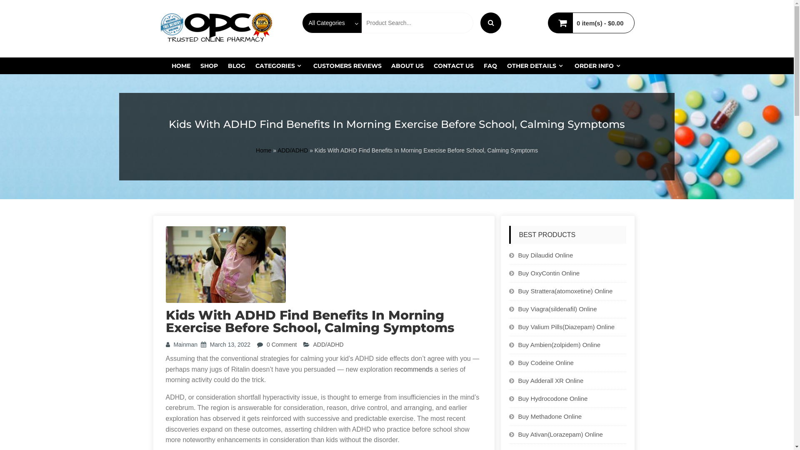 Image resolution: width=800 pixels, height=450 pixels. Describe the element at coordinates (549, 273) in the screenshot. I see `Buy OxyContin Online` at that location.